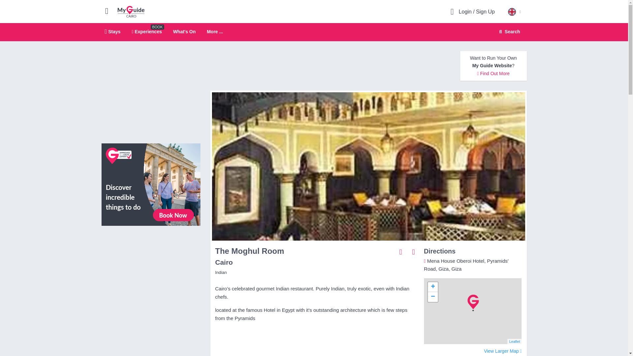  I want to click on Search, so click(514, 341).